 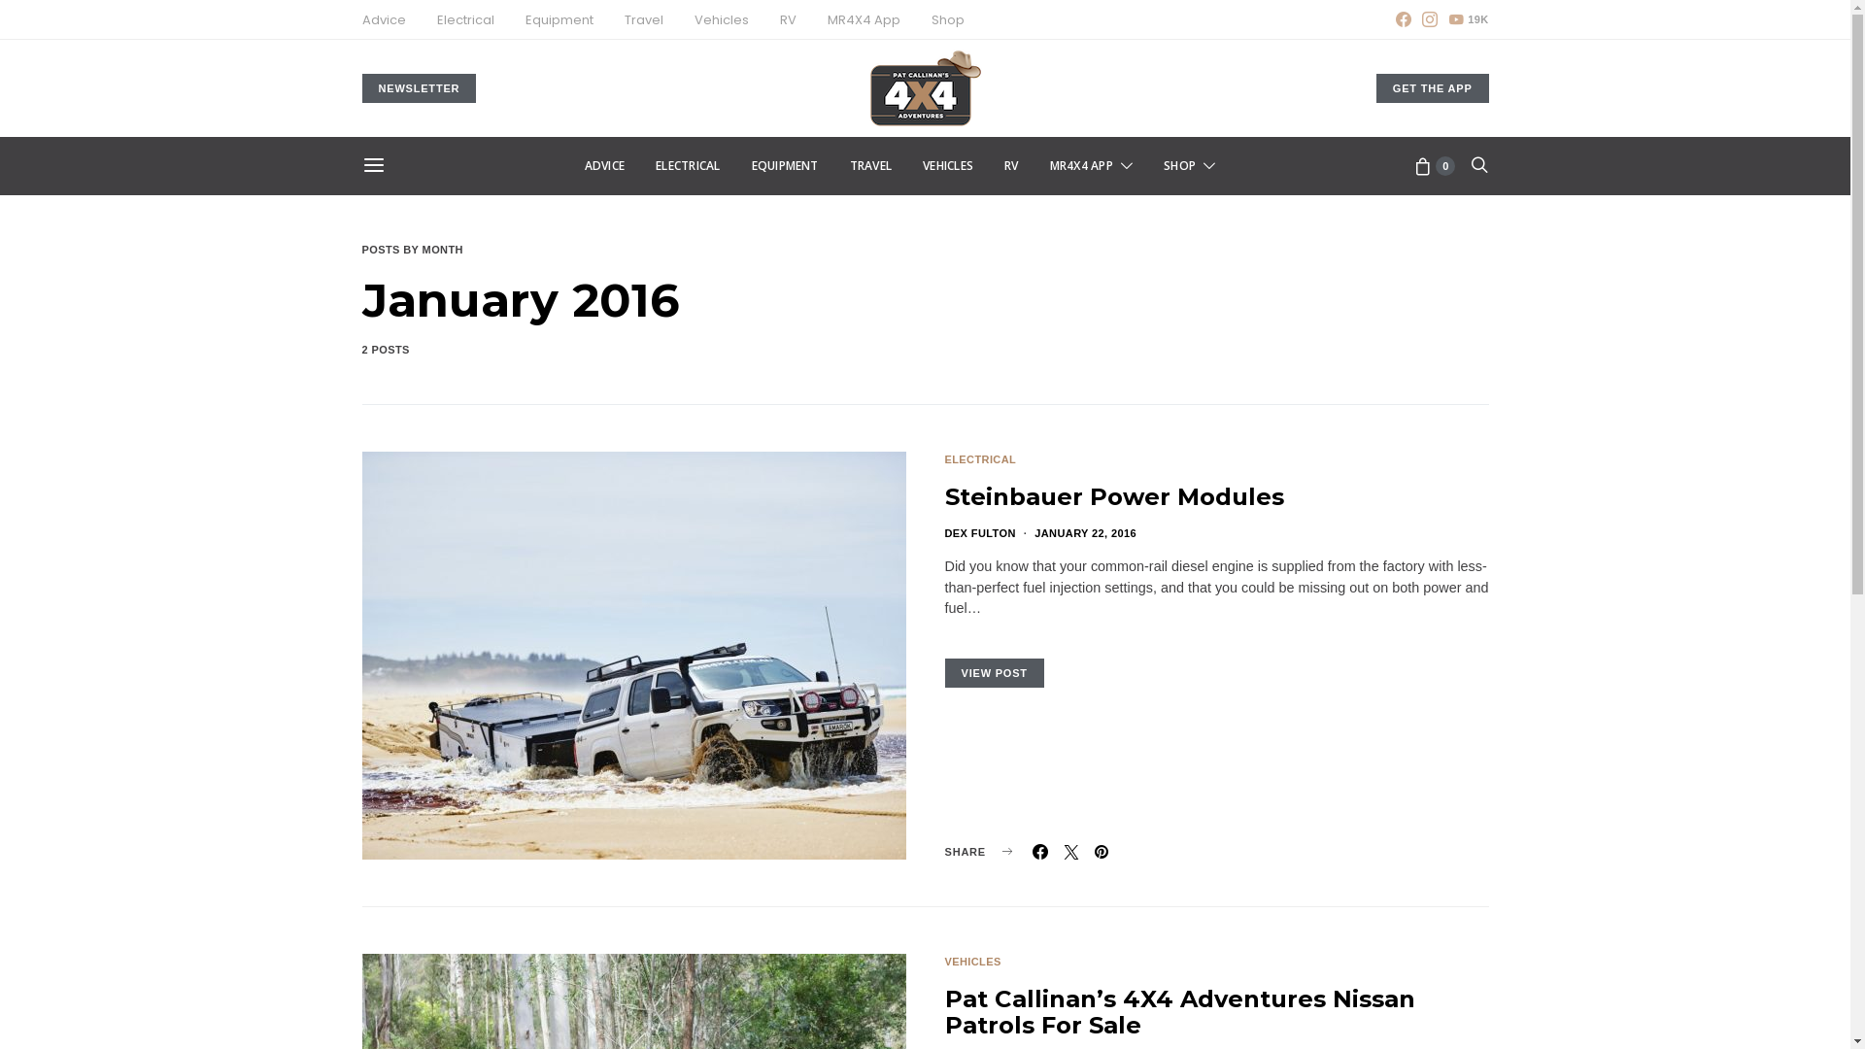 I want to click on Steinbauer Power Modules, so click(x=1113, y=495).